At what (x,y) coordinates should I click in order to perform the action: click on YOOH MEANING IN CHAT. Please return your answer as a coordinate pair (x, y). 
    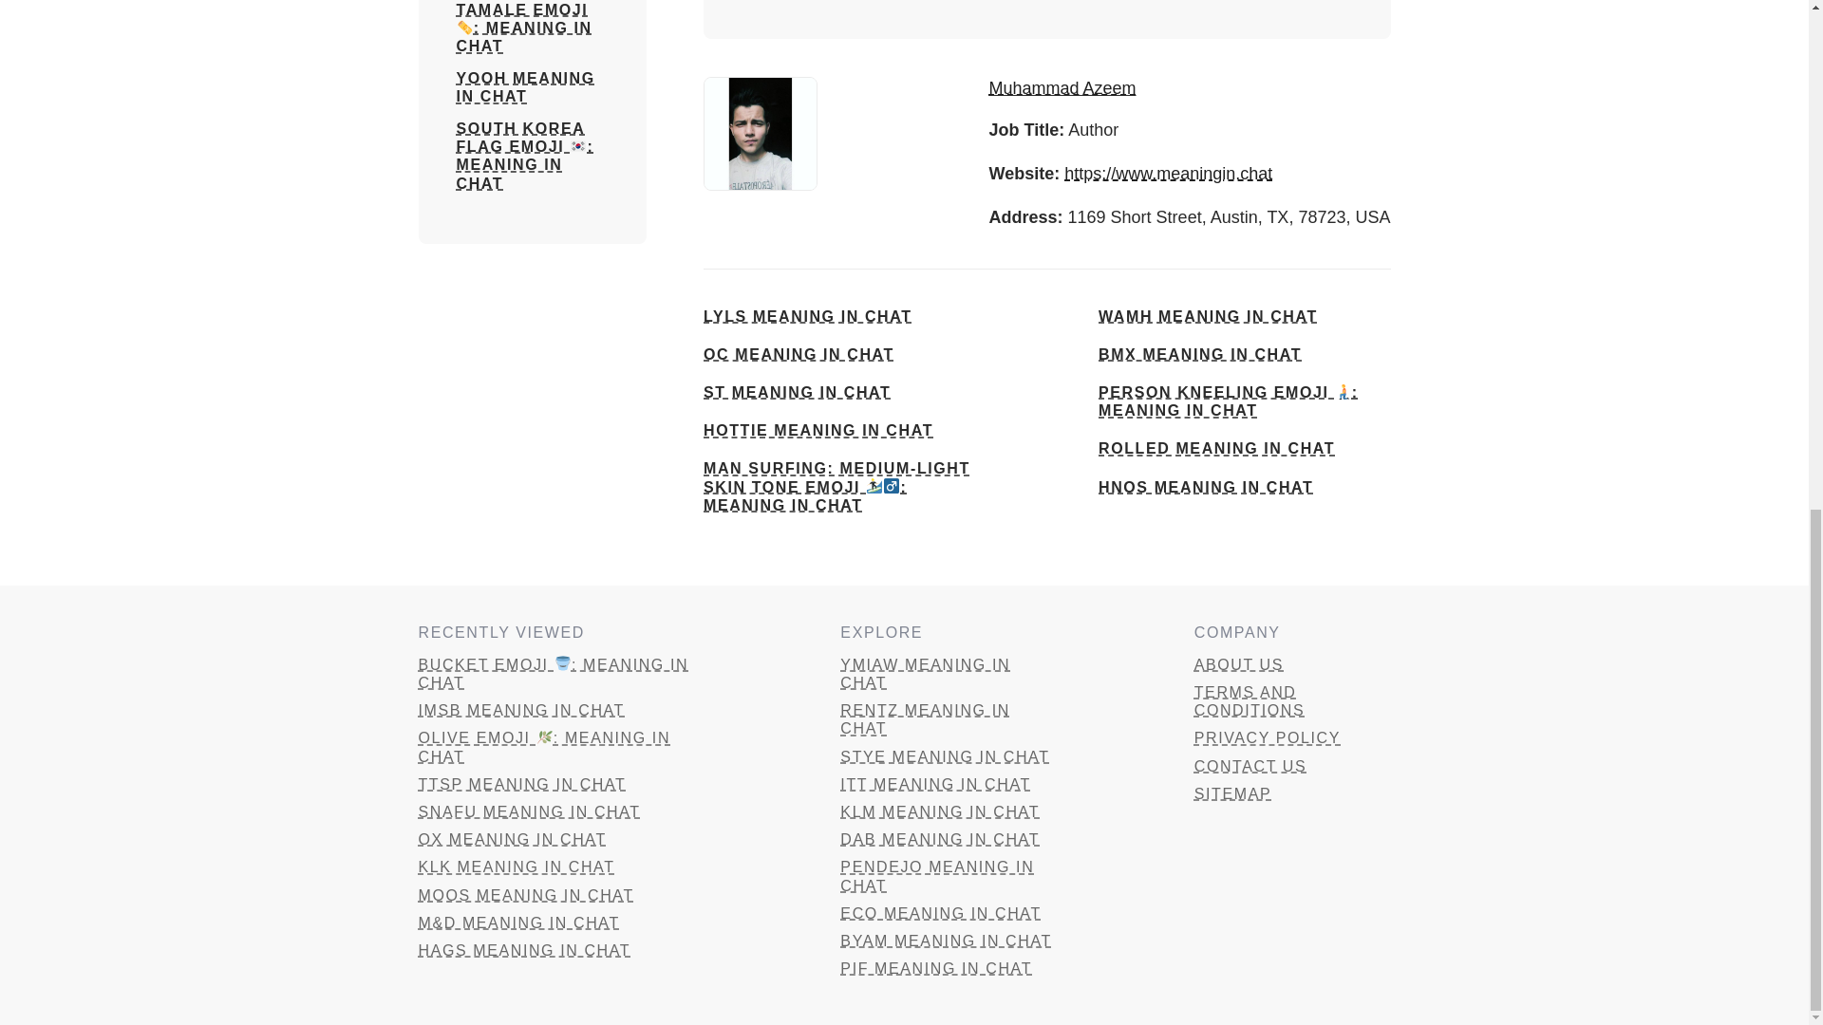
    Looking at the image, I should click on (532, 87).